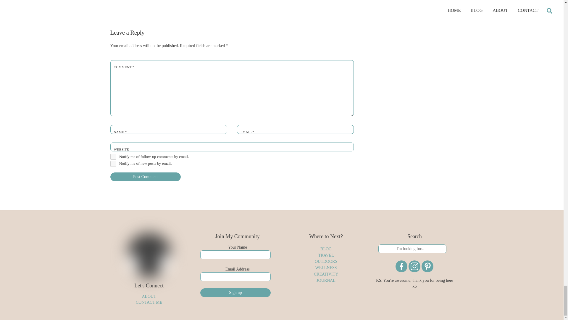  Describe the element at coordinates (113, 170) in the screenshot. I see `subscribe` at that location.